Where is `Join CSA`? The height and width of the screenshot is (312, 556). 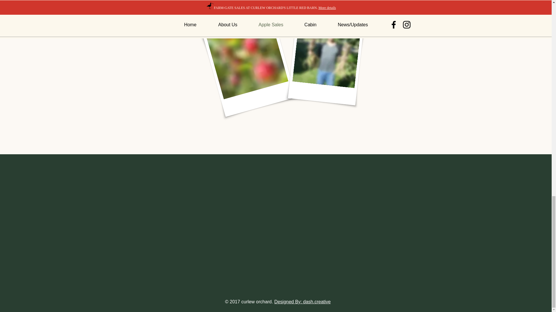 Join CSA is located at coordinates (164, 19).